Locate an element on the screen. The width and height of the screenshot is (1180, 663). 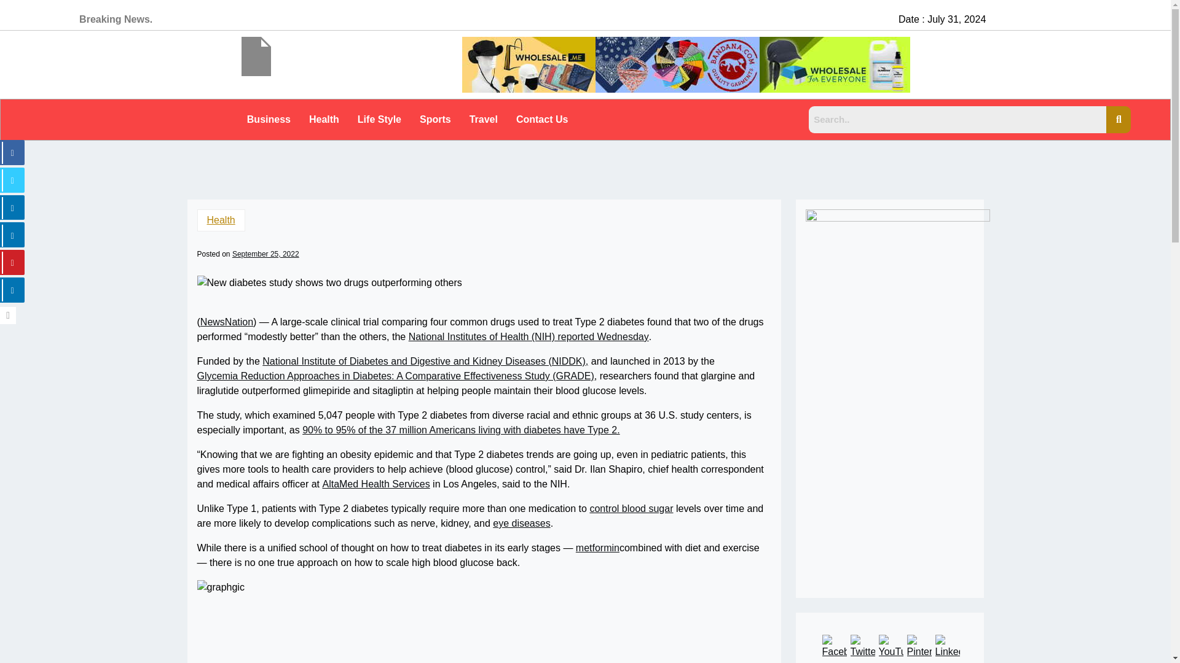
NewsNation is located at coordinates (227, 322).